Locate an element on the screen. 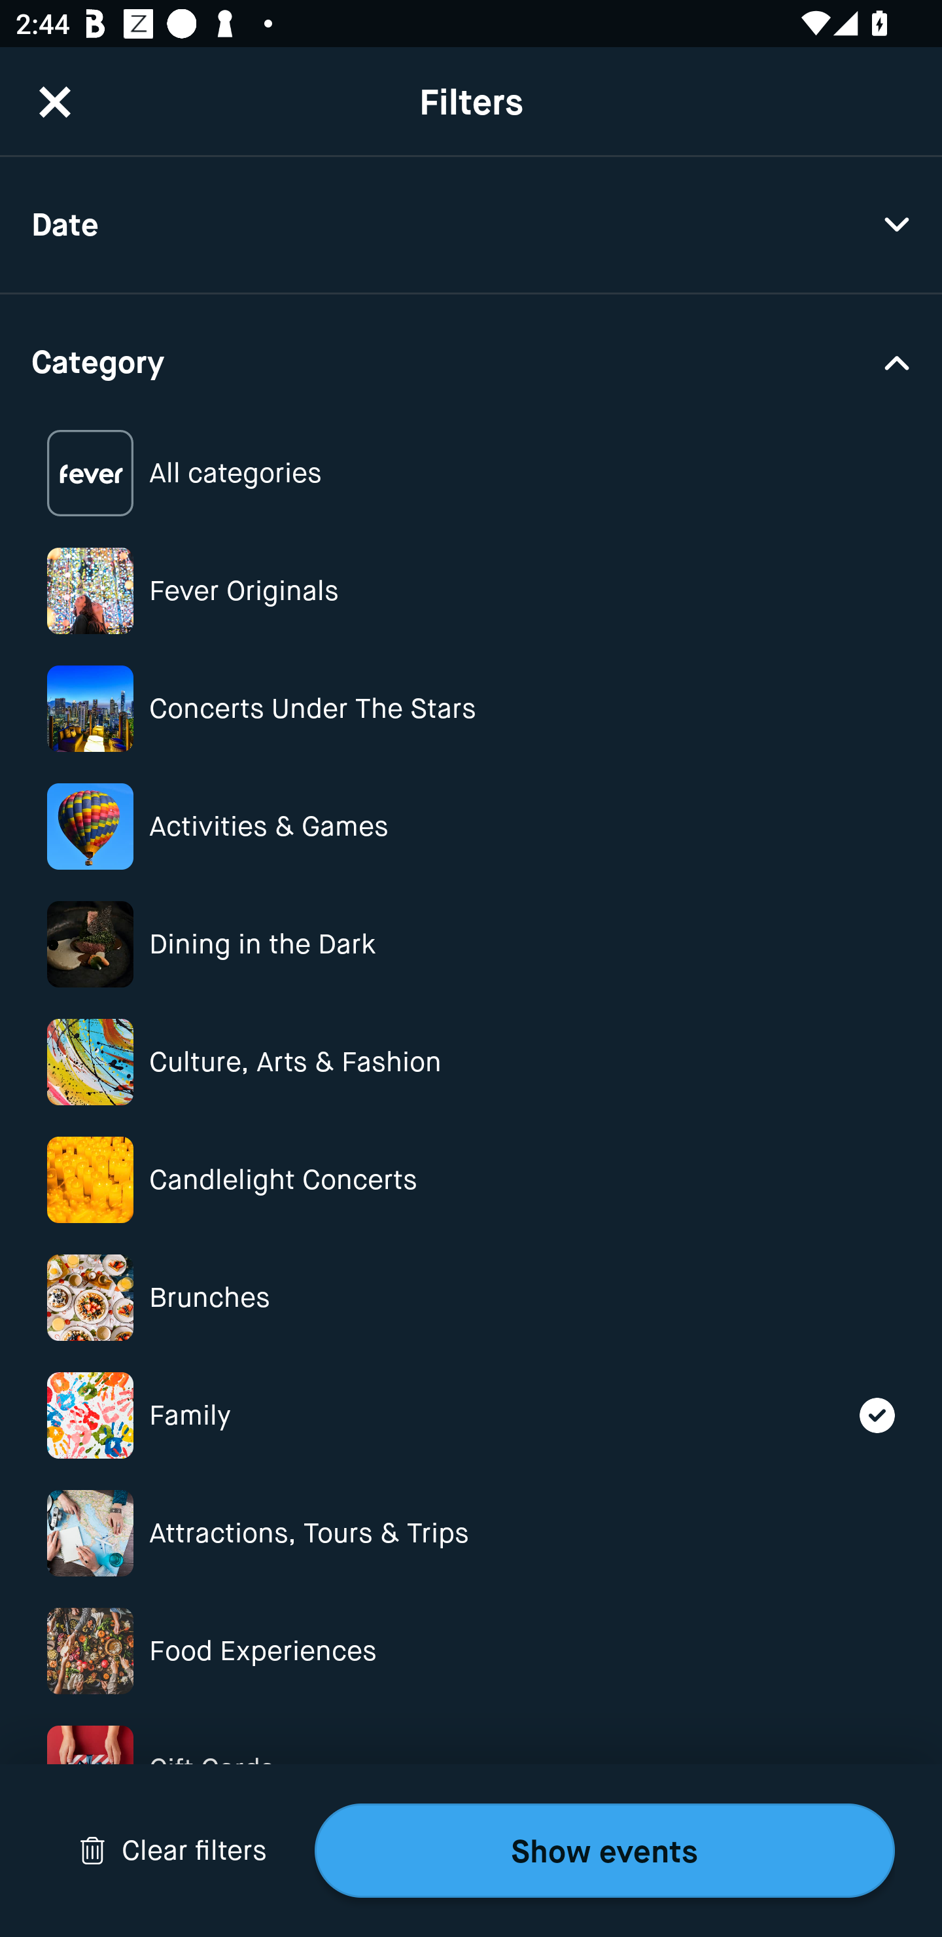 This screenshot has width=942, height=1937. Category Image All categories is located at coordinates (471, 474).